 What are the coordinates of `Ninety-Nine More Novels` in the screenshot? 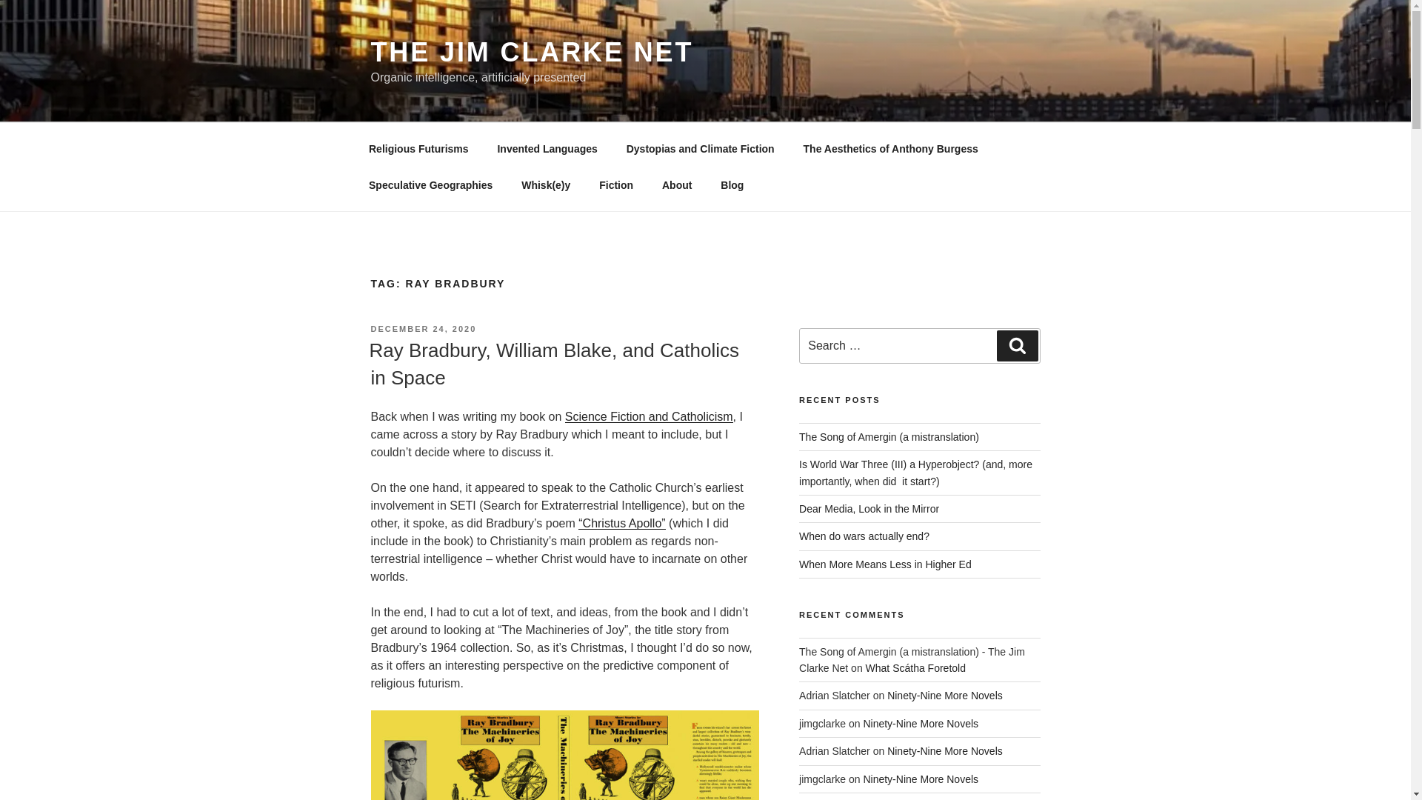 It's located at (920, 779).